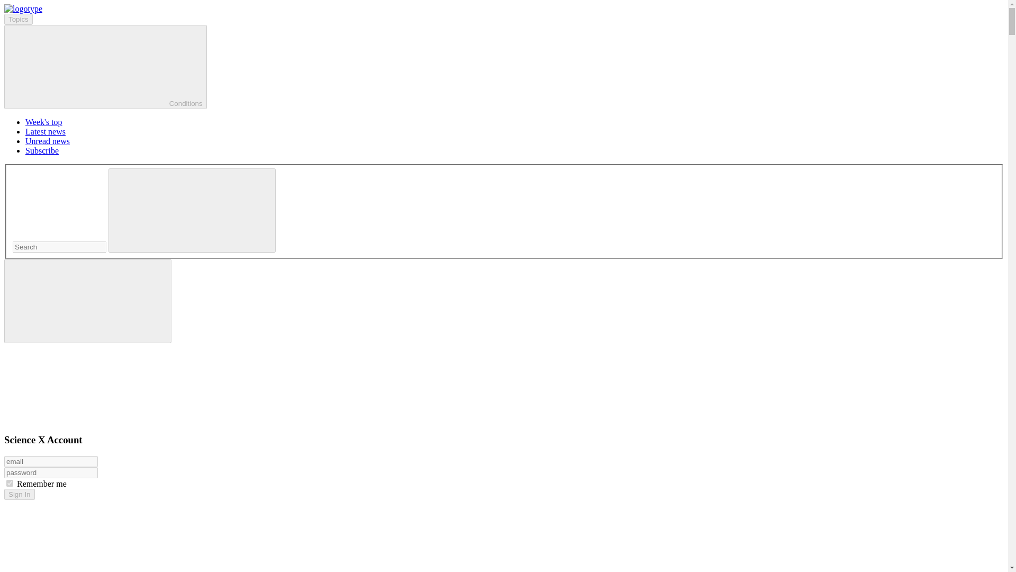 The image size is (1016, 572). What do you see at coordinates (18, 19) in the screenshot?
I see `Topics` at bounding box center [18, 19].